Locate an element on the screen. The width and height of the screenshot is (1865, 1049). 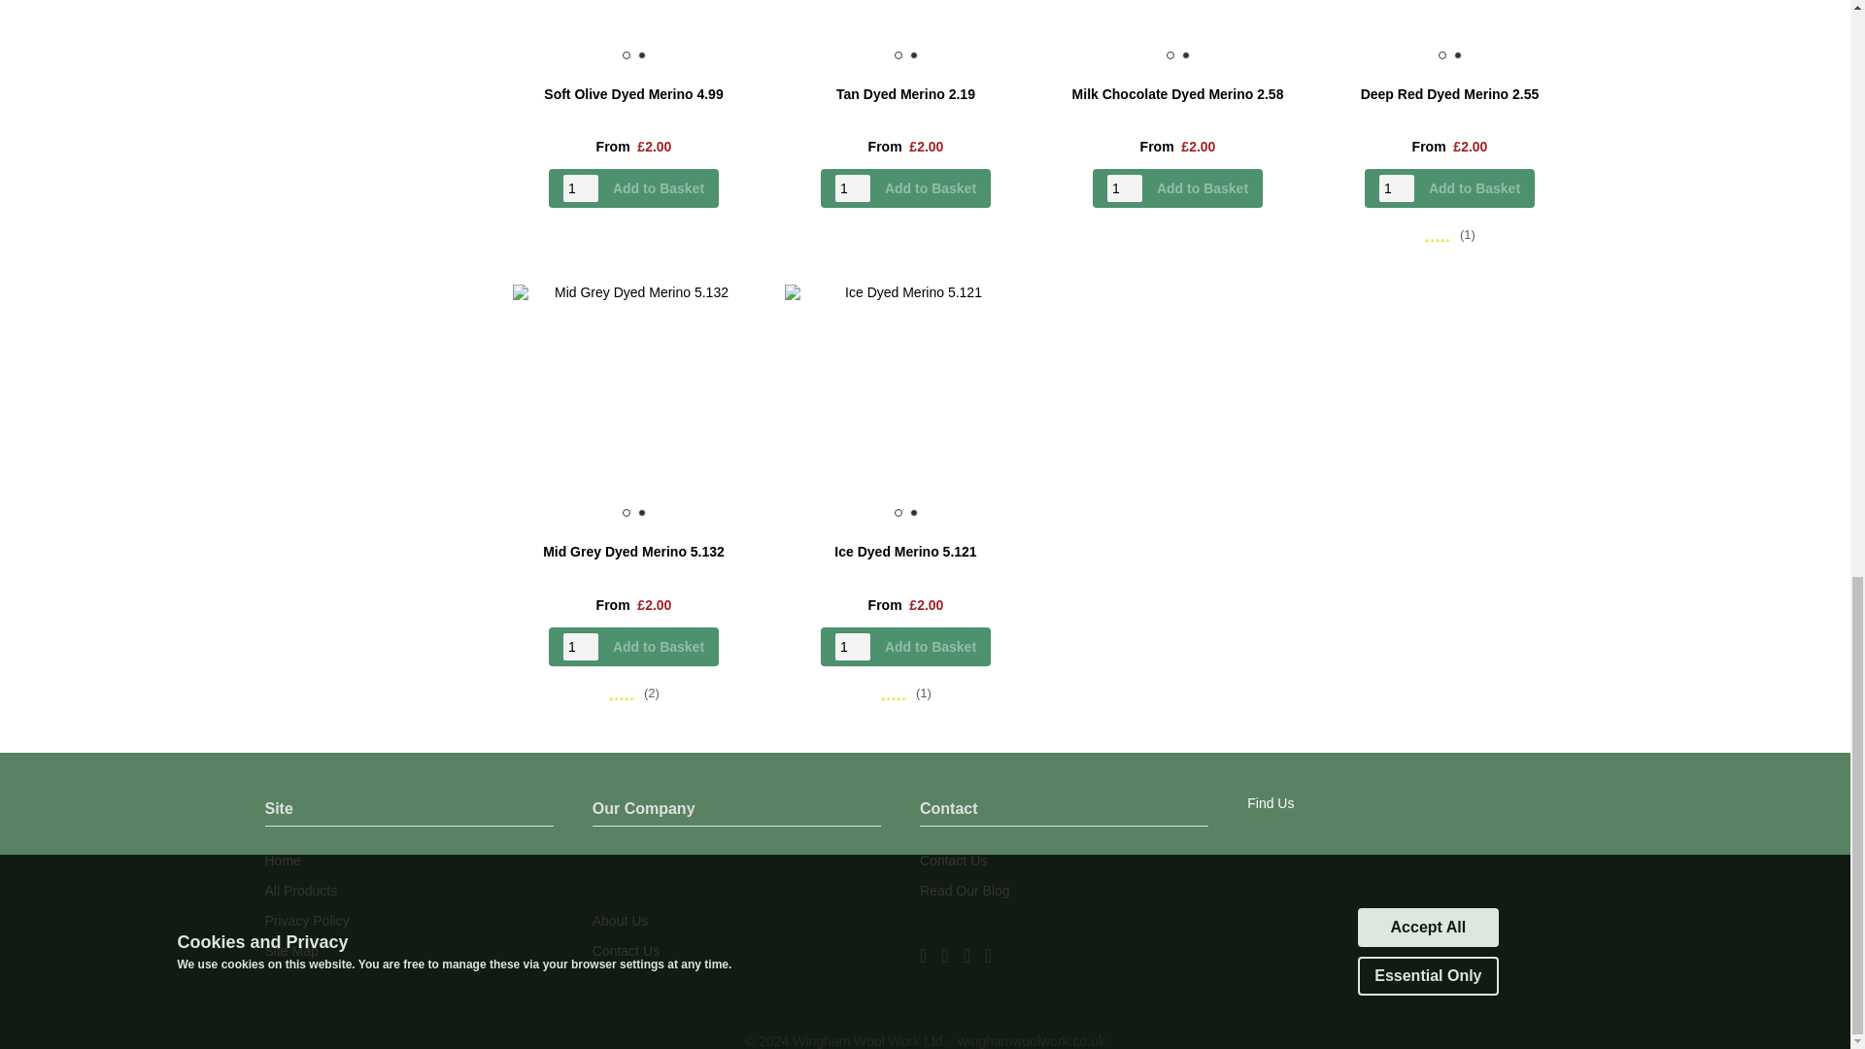
1 is located at coordinates (853, 188).